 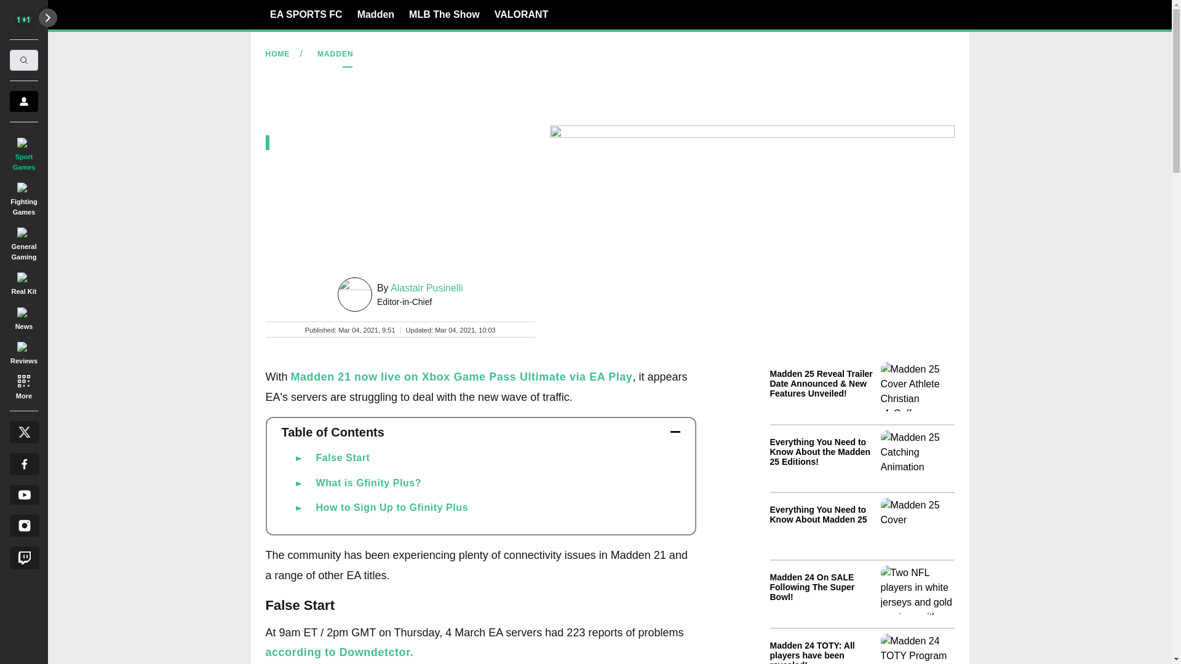 I want to click on Reviews, so click(x=23, y=351).